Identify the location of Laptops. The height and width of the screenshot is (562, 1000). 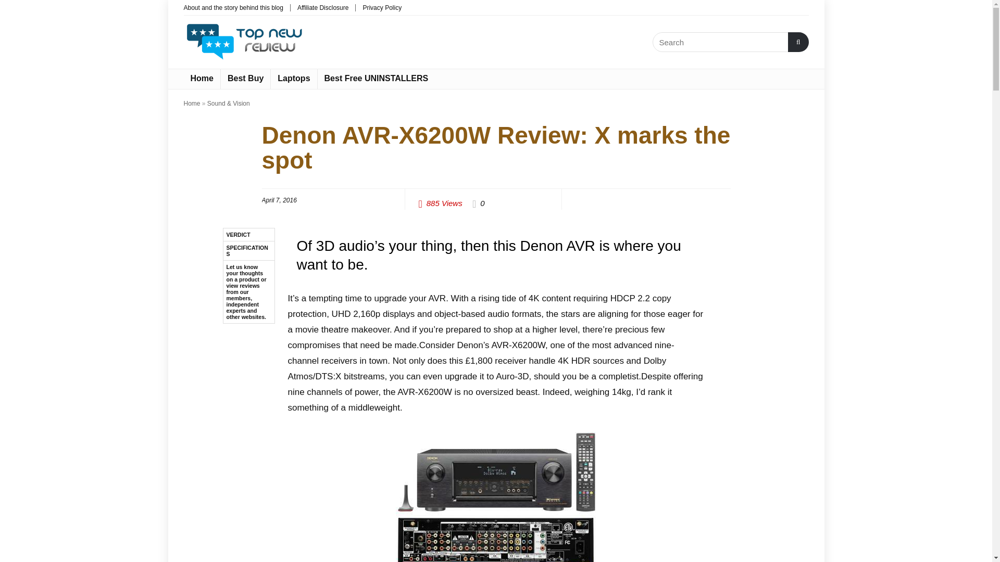
(294, 79).